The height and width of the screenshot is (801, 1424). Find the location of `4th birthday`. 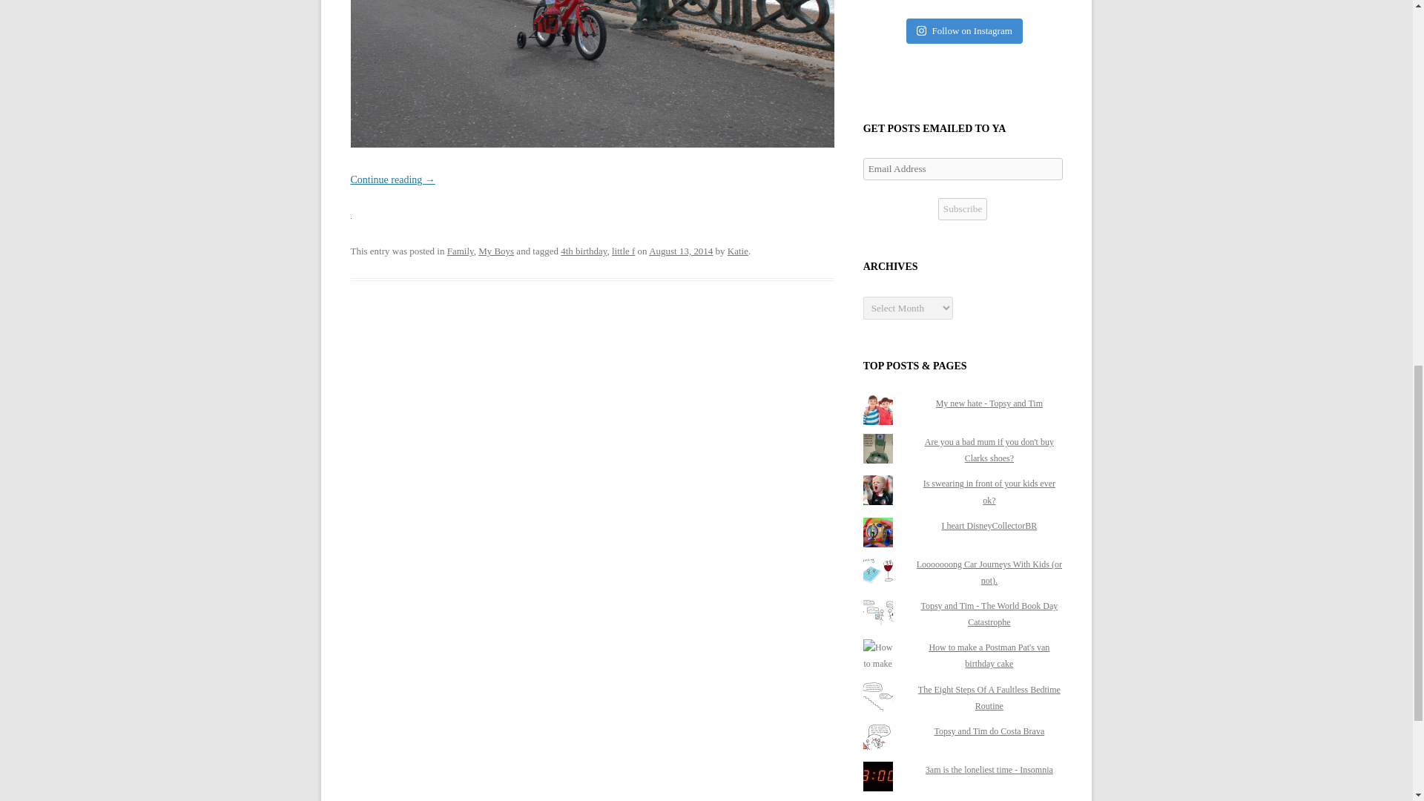

4th birthday is located at coordinates (583, 251).